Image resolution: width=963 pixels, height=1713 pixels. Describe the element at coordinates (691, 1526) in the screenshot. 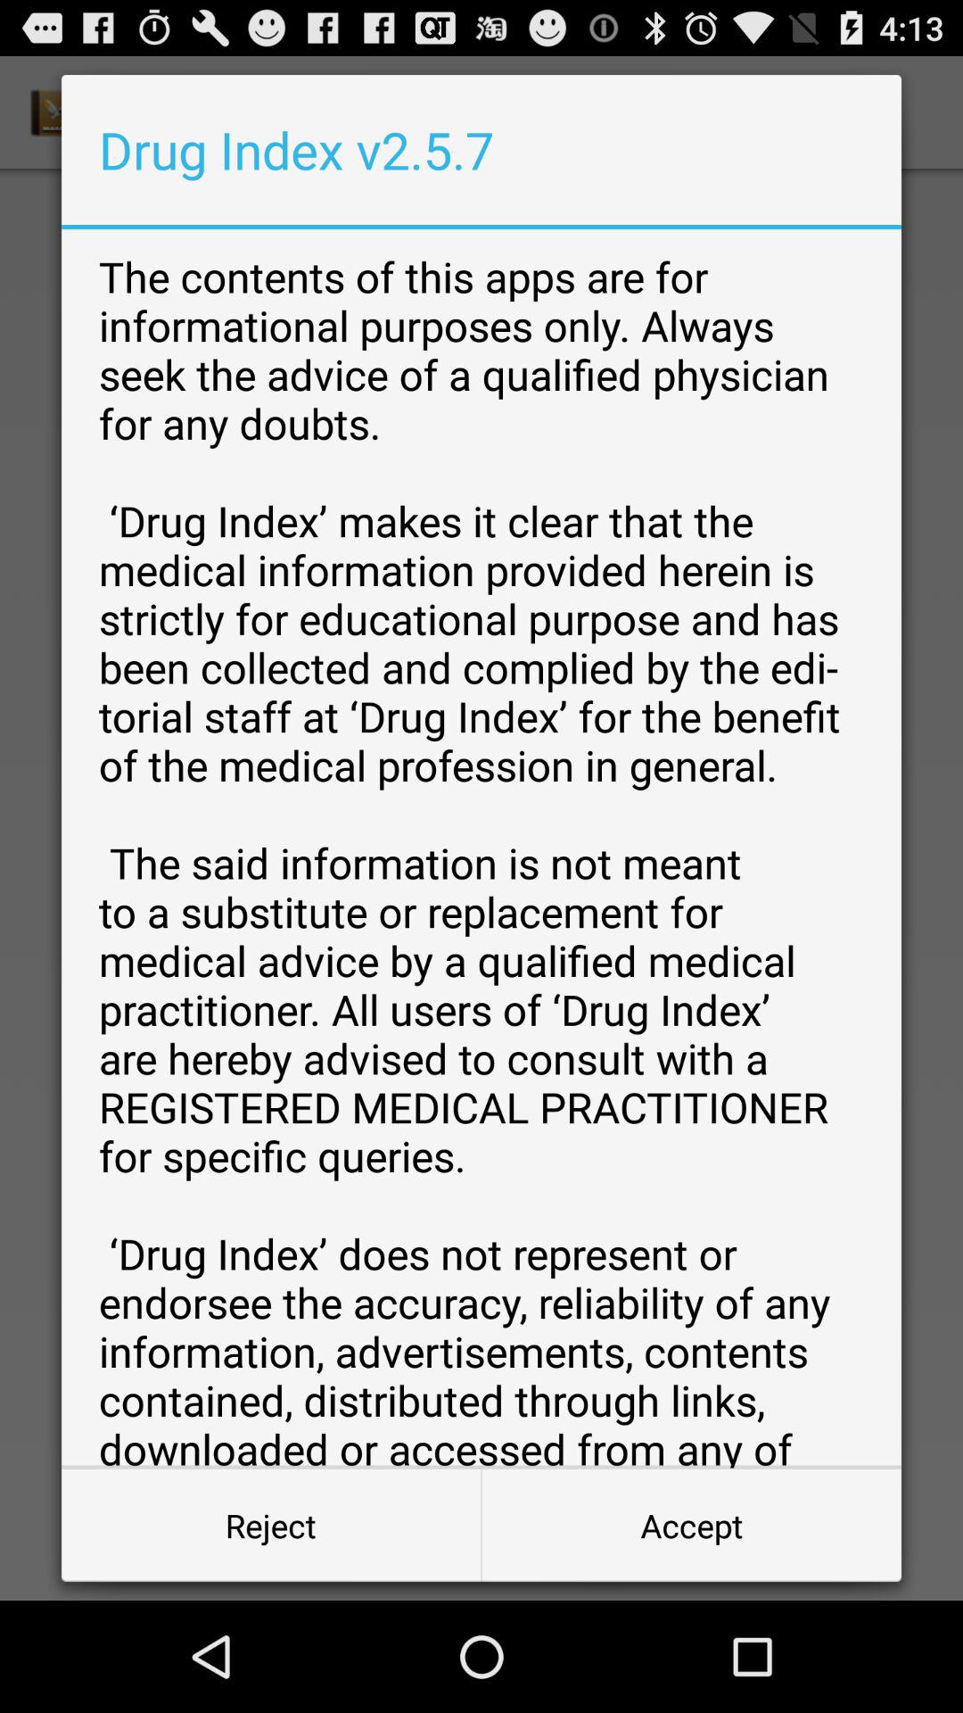

I see `tap item next to the reject item` at that location.